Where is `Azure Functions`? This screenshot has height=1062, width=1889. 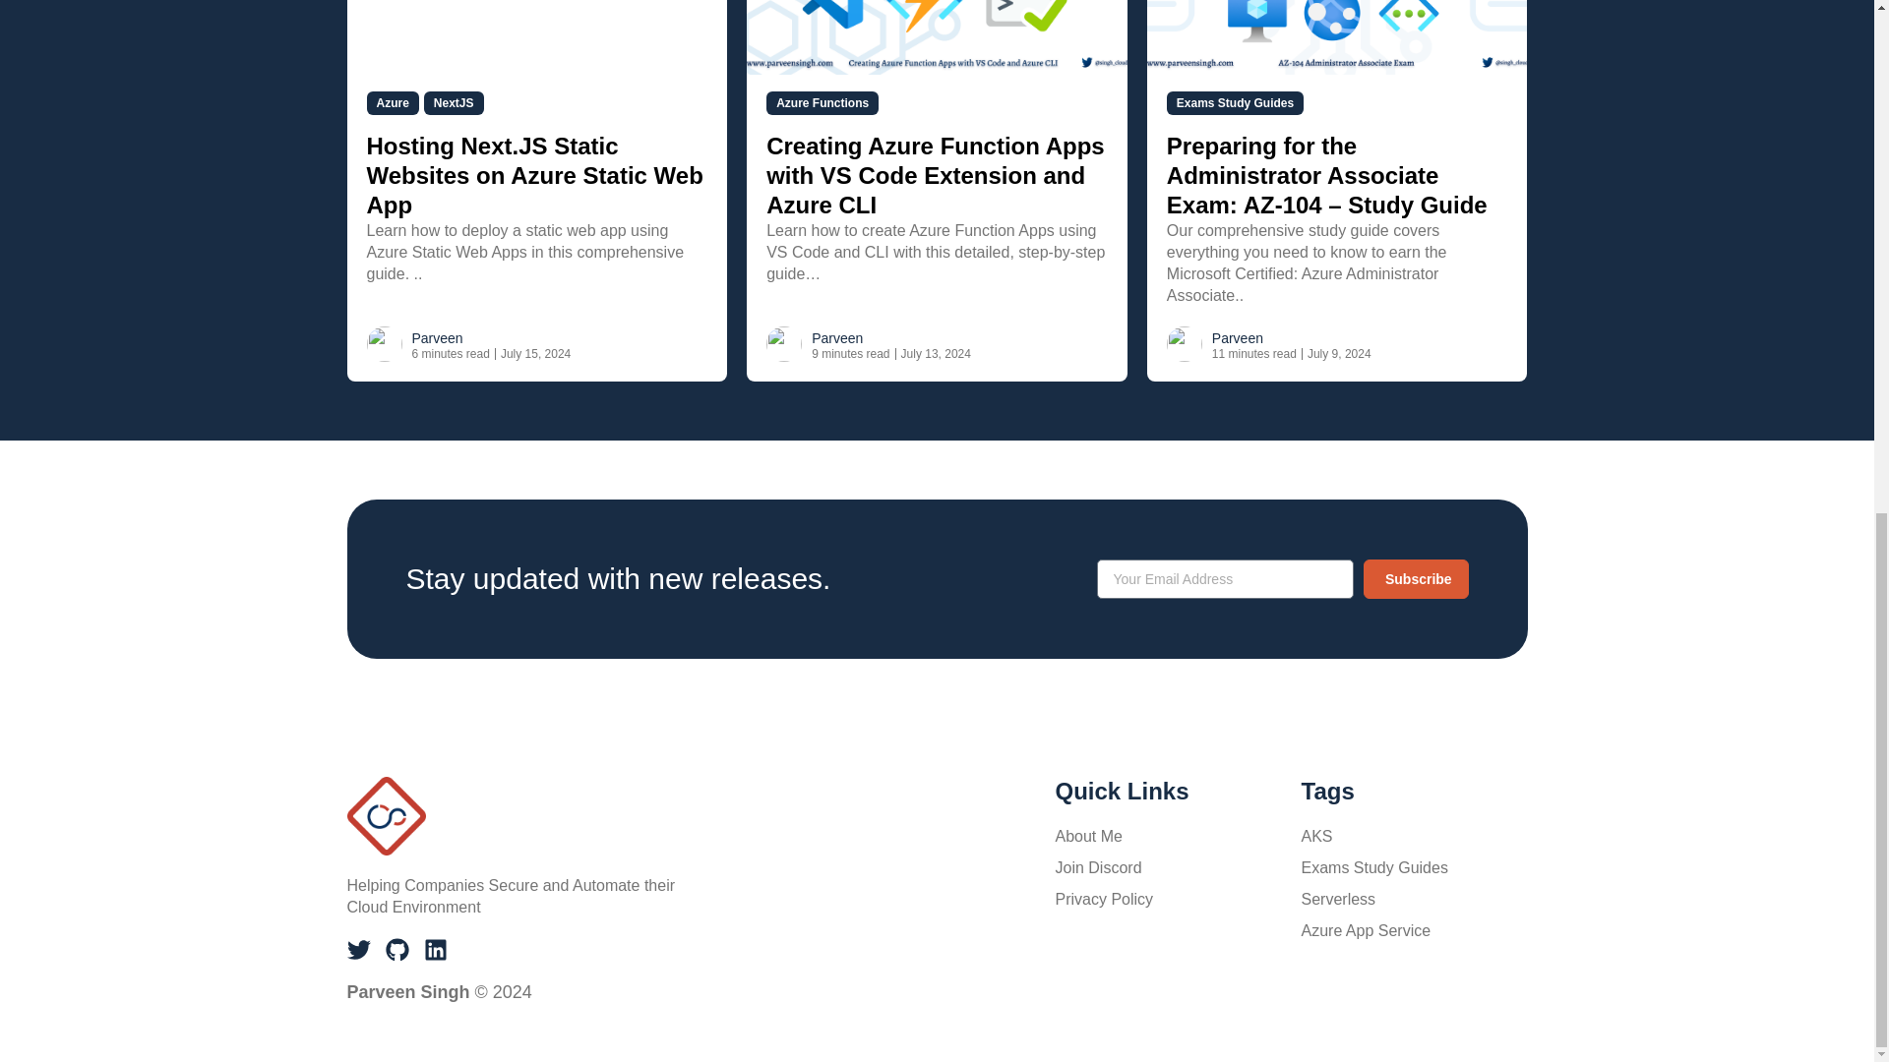 Azure Functions is located at coordinates (823, 102).